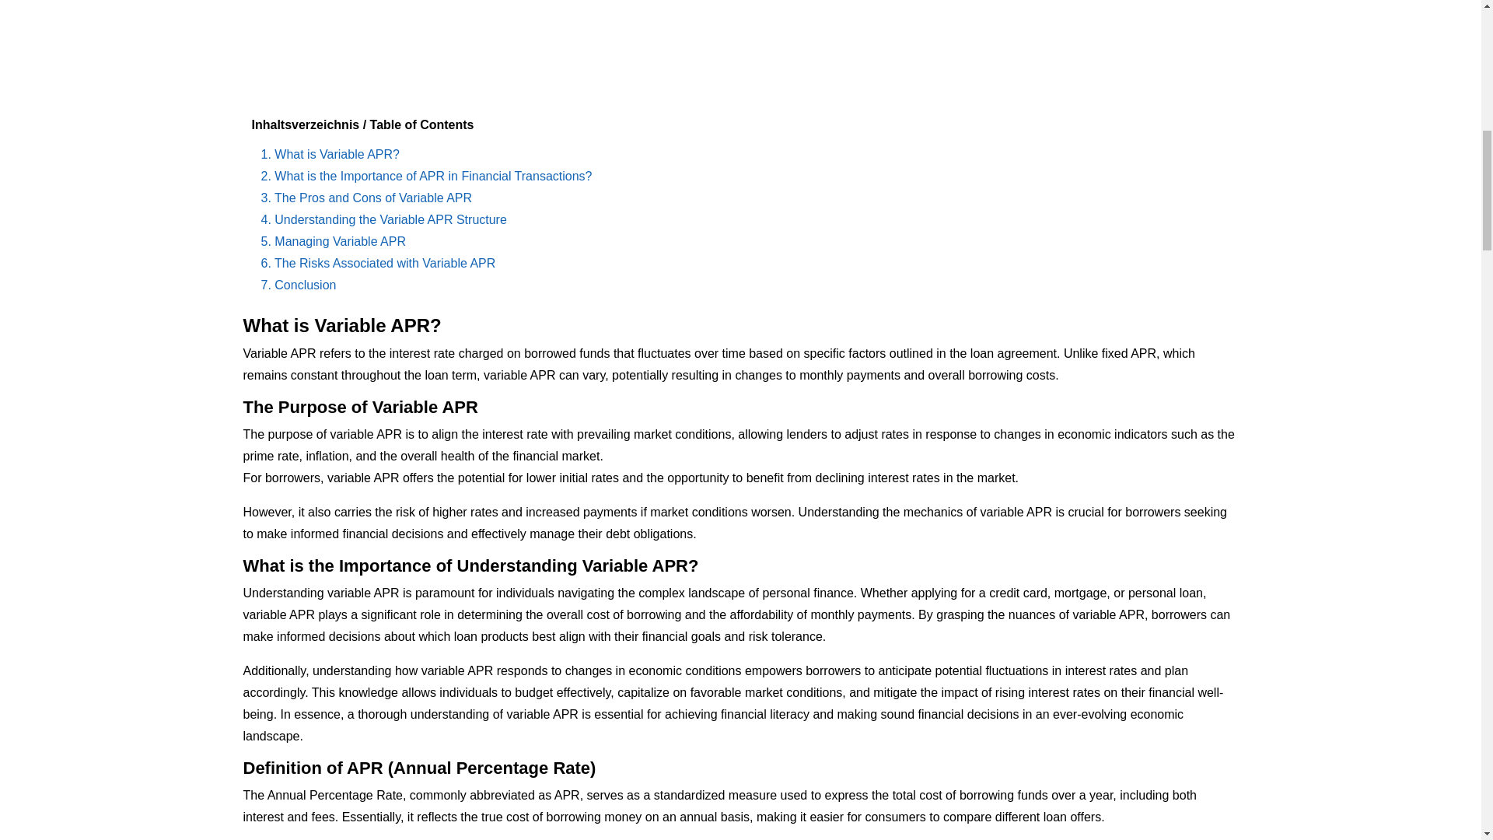  I want to click on 2 What is the Importance of APR in Financial Transactions?, so click(427, 176).